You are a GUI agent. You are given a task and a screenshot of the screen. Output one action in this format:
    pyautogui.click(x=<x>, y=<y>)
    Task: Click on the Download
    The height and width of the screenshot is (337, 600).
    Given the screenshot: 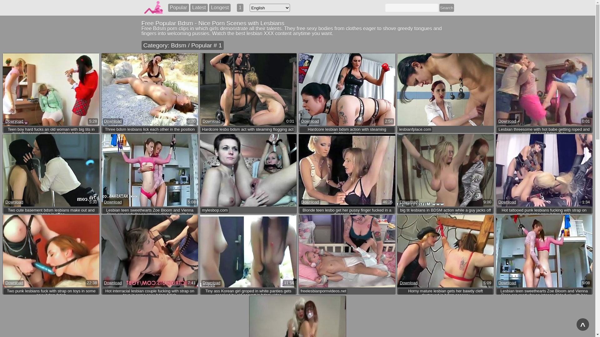 What is the action you would take?
    pyautogui.click(x=14, y=122)
    